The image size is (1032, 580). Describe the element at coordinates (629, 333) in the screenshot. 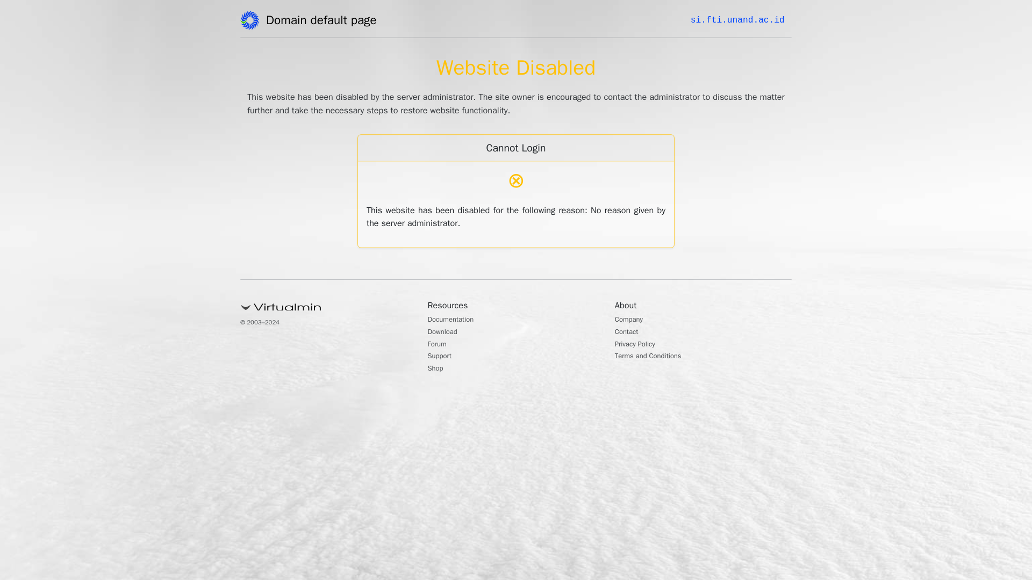

I see `Contact` at that location.